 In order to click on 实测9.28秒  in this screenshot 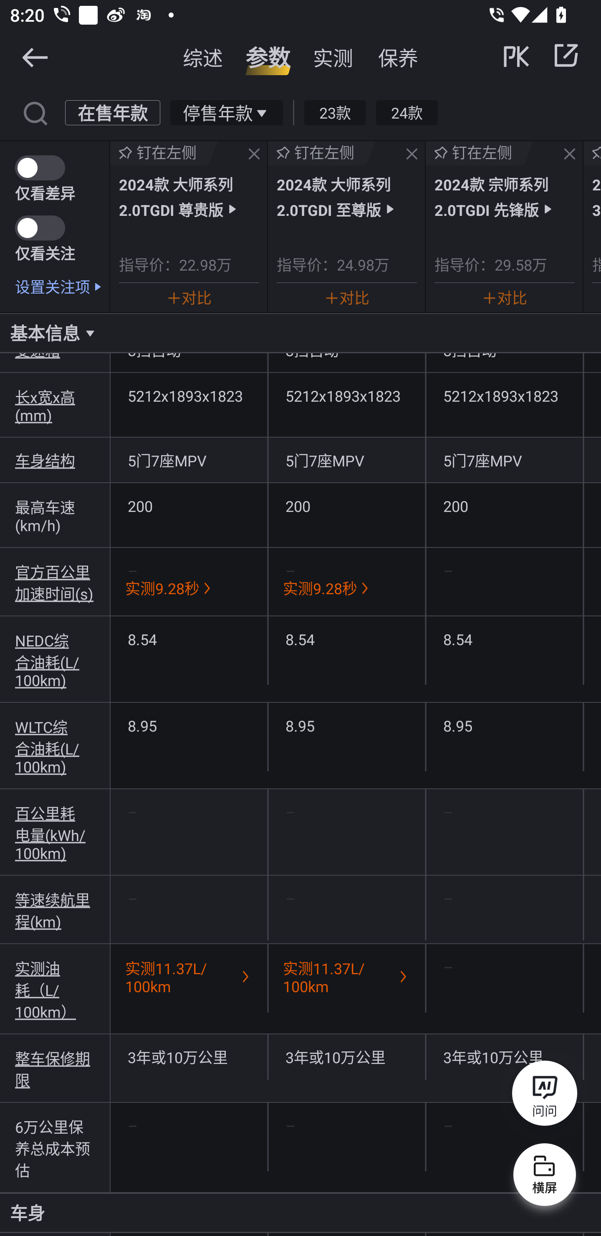, I will do `click(189, 588)`.